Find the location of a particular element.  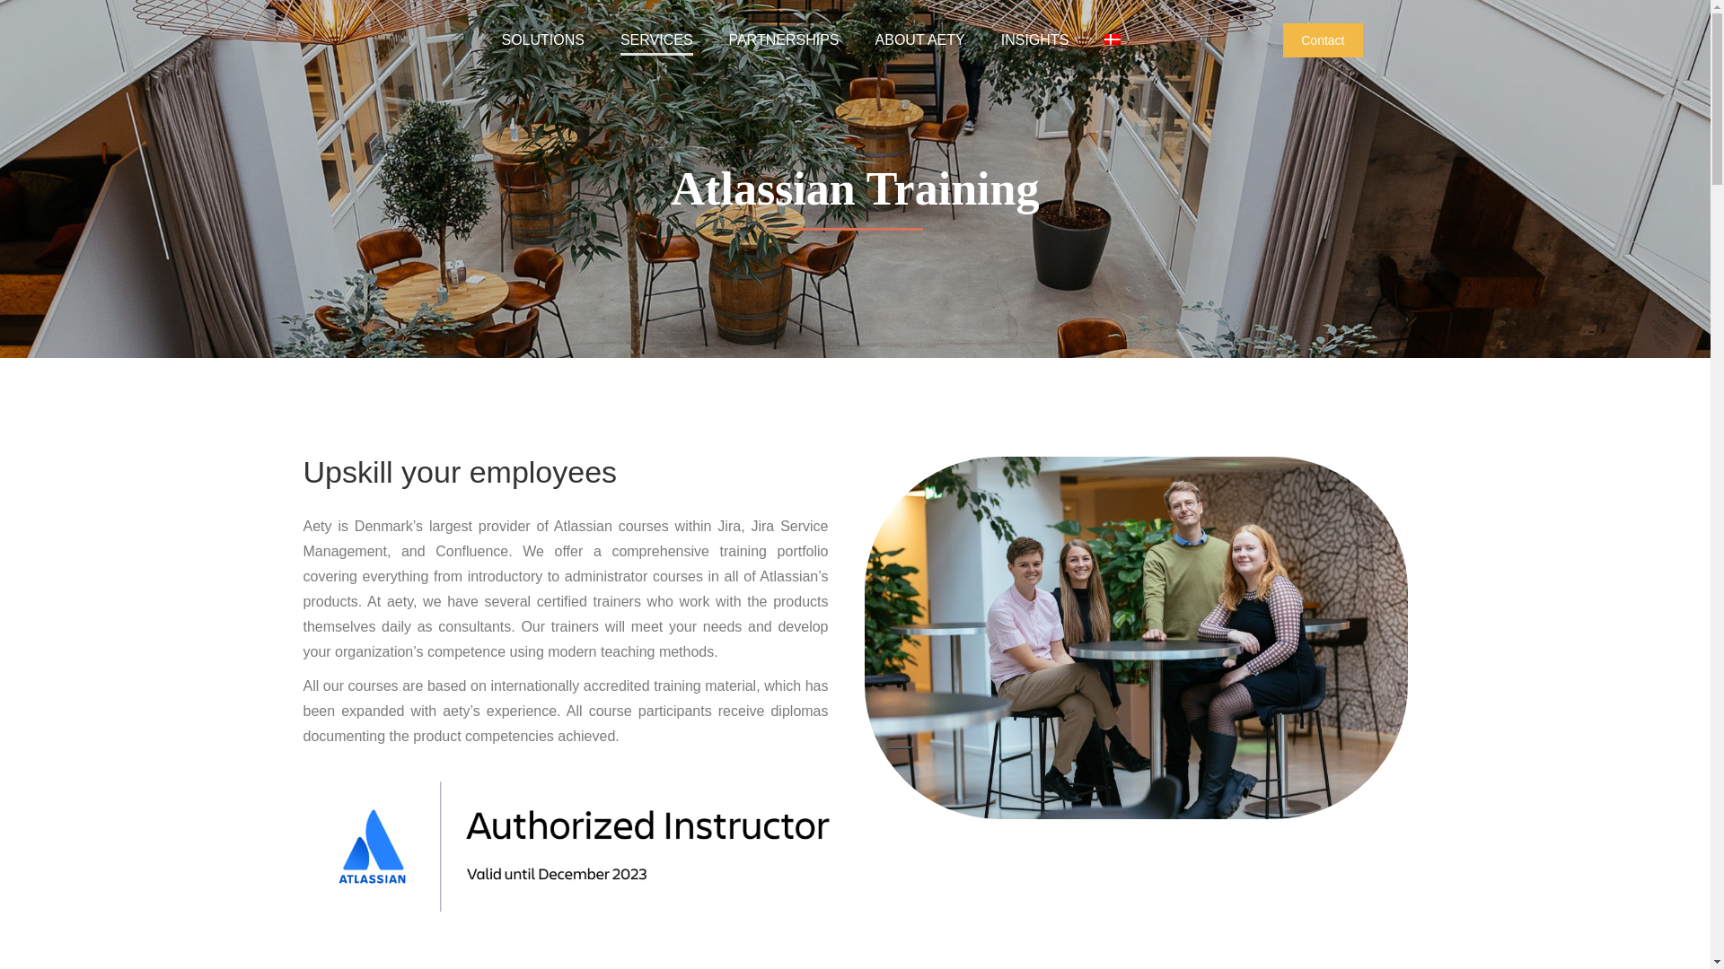

SERVICES is located at coordinates (656, 40).